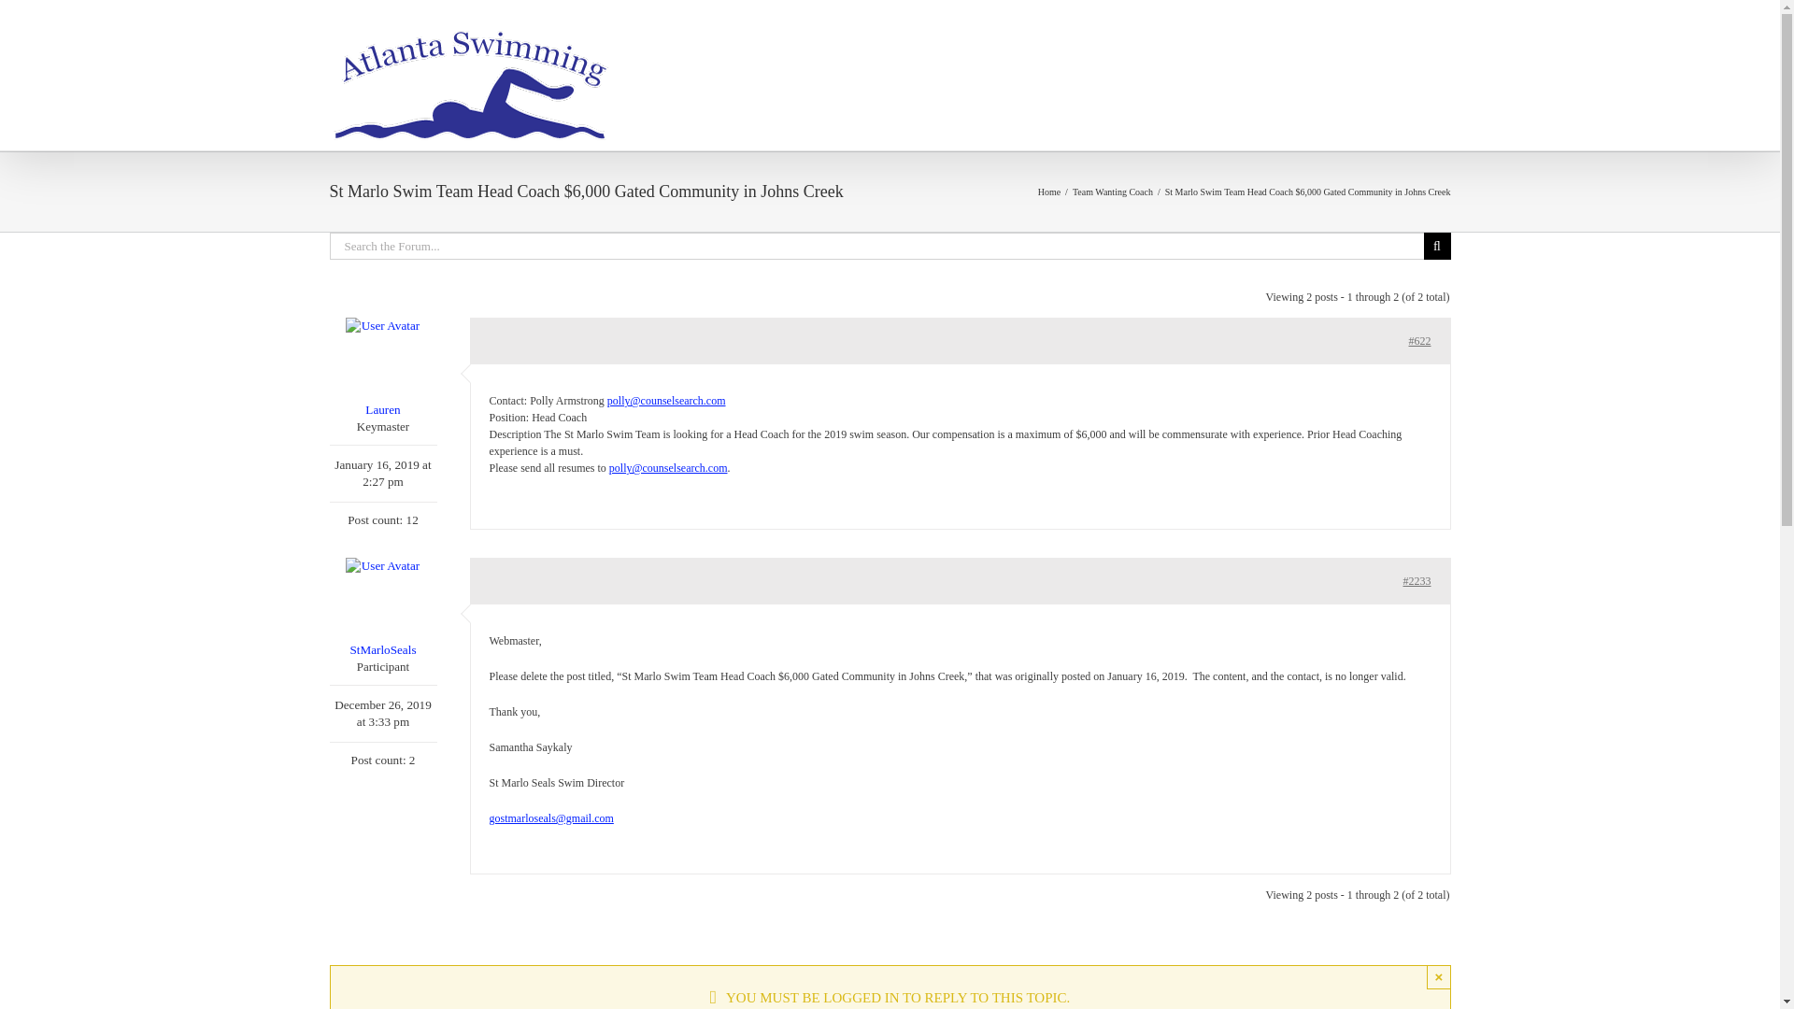  What do you see at coordinates (1011, 37) in the screenshot?
I see `Swim Leagues` at bounding box center [1011, 37].